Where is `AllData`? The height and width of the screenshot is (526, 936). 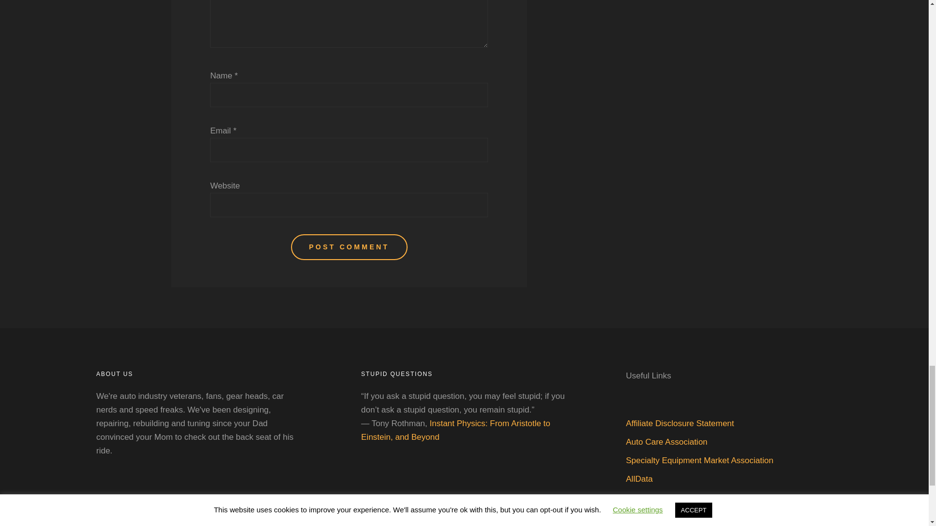
AllData is located at coordinates (639, 479).